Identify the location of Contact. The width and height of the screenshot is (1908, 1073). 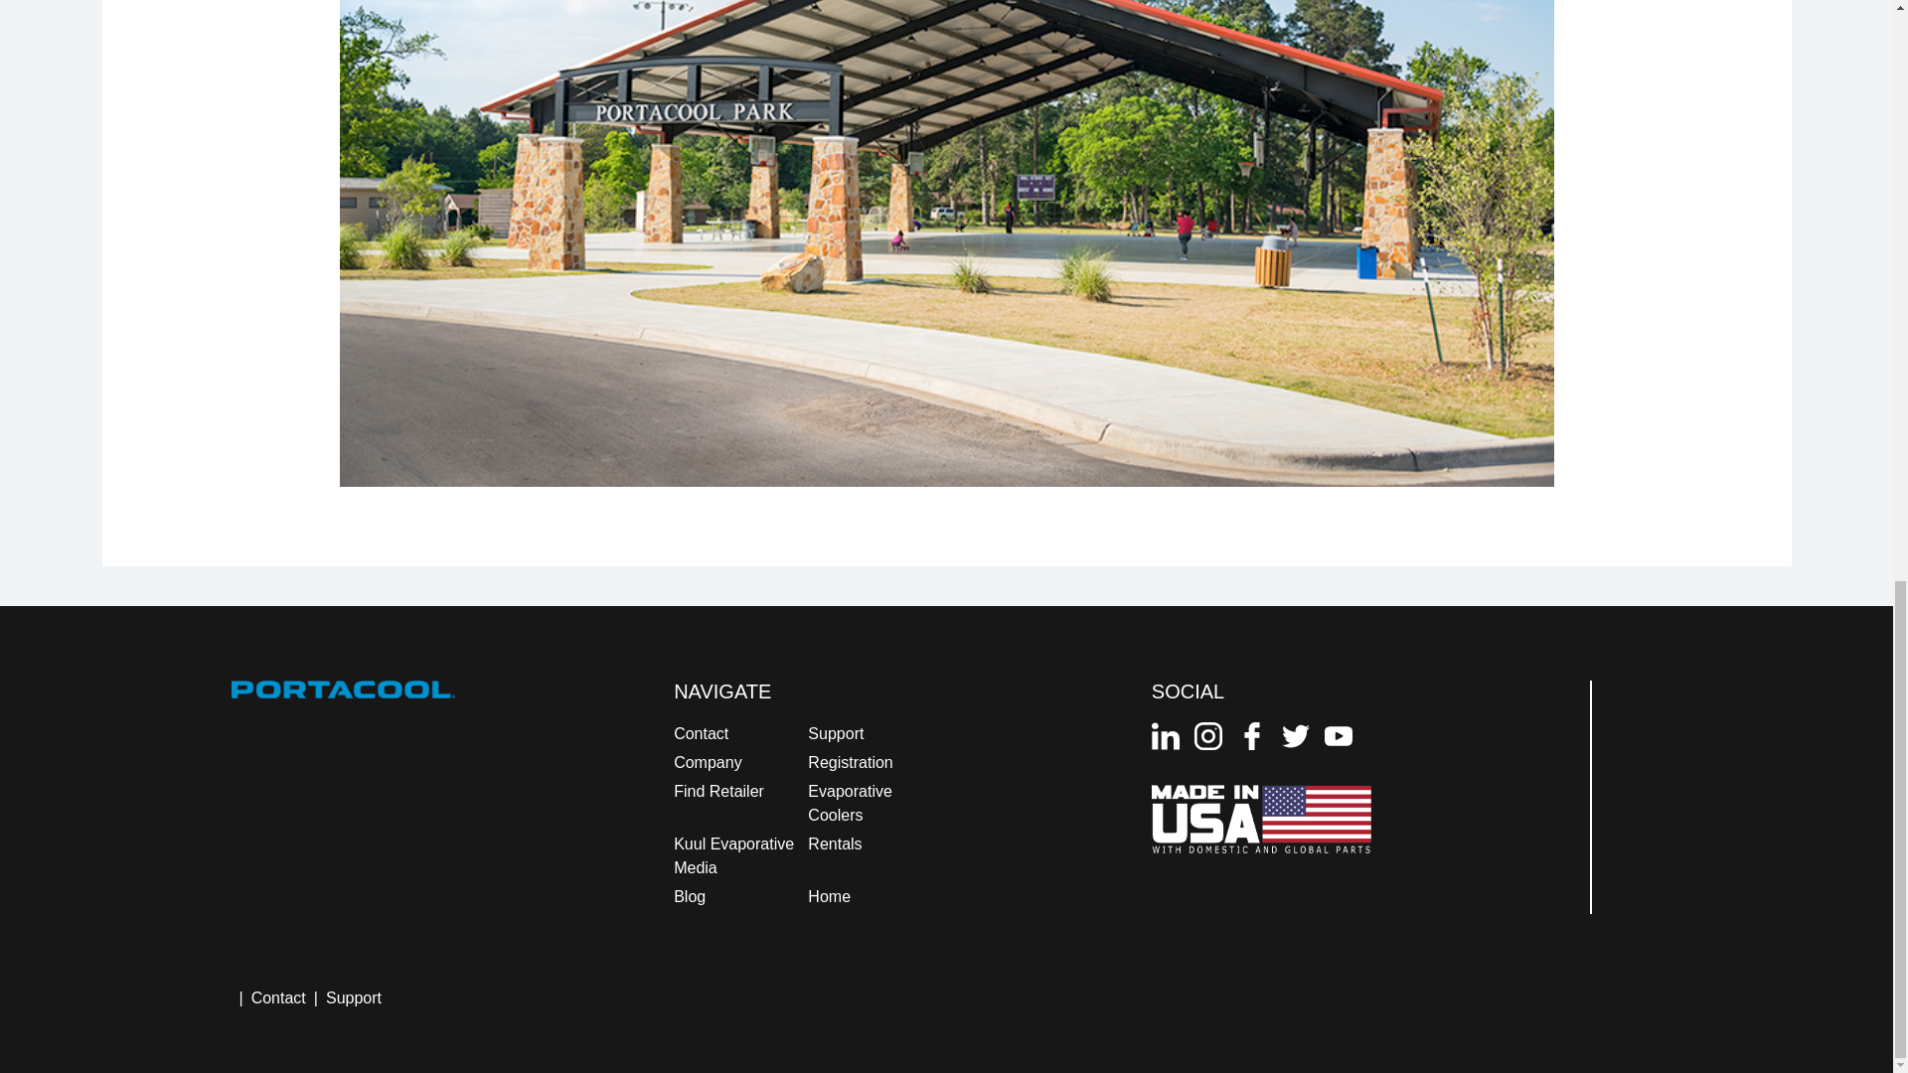
(701, 733).